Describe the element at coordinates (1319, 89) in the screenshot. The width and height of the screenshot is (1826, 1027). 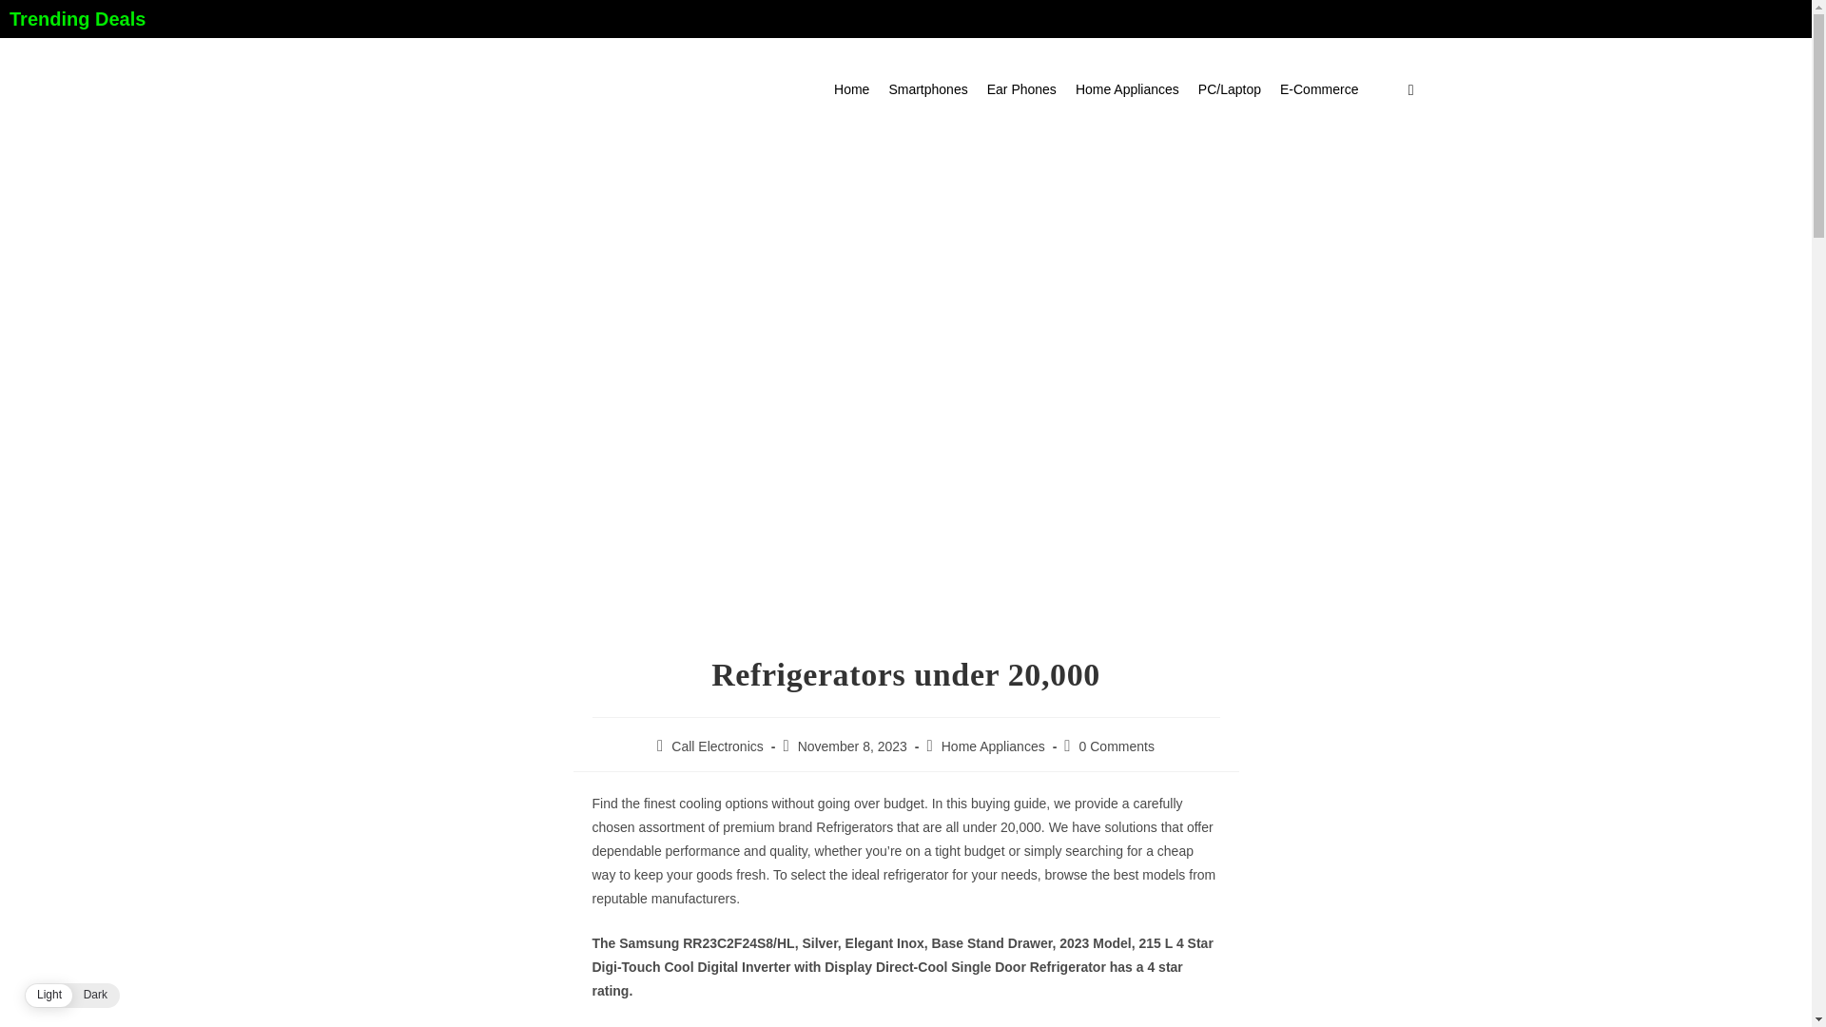
I see `E-Commerce` at that location.